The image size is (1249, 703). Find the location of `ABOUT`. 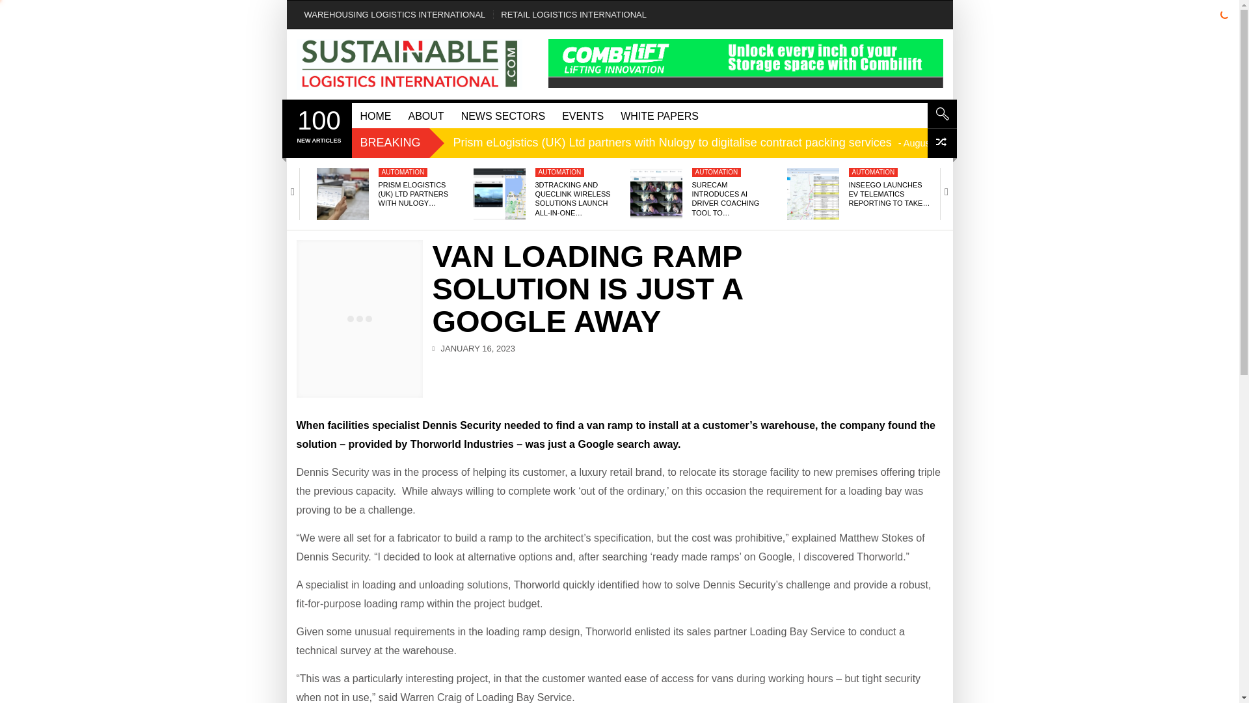

ABOUT is located at coordinates (574, 14).